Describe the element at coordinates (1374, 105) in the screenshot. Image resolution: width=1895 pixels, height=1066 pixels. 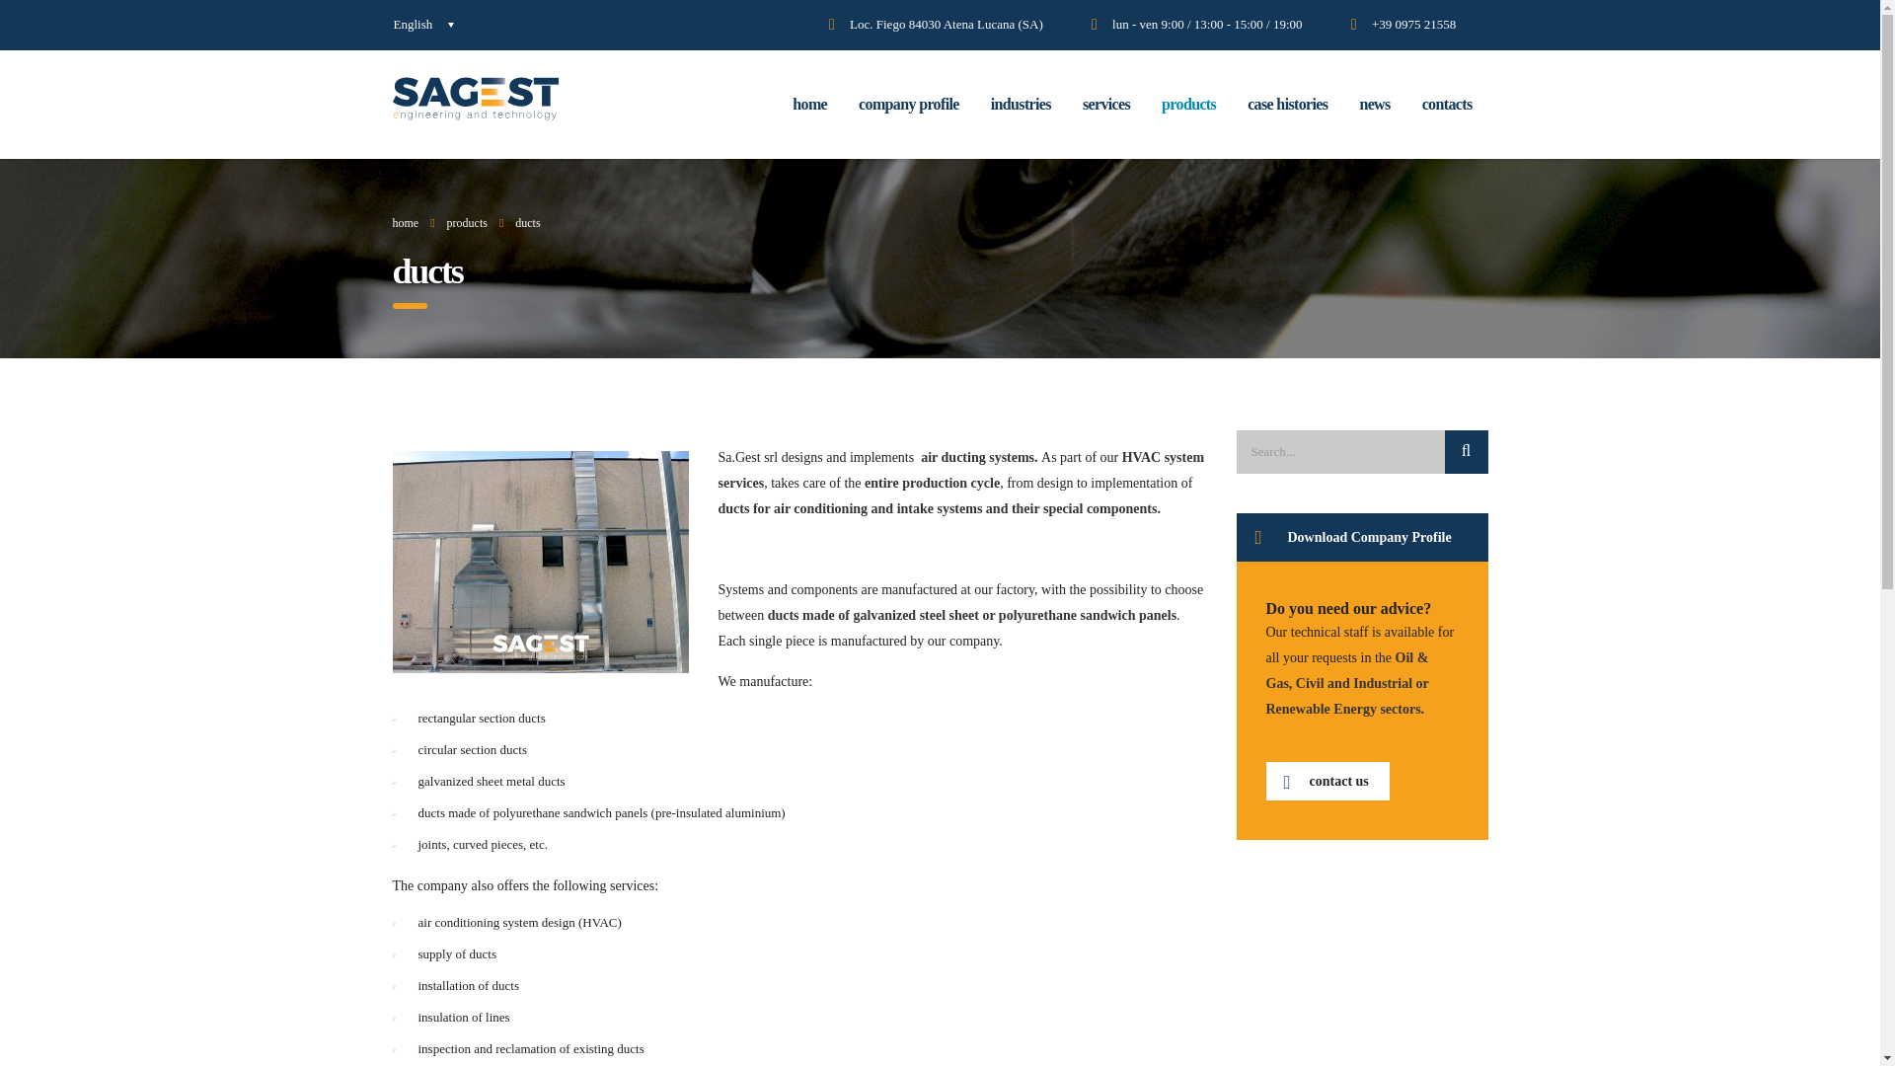
I see `news` at that location.